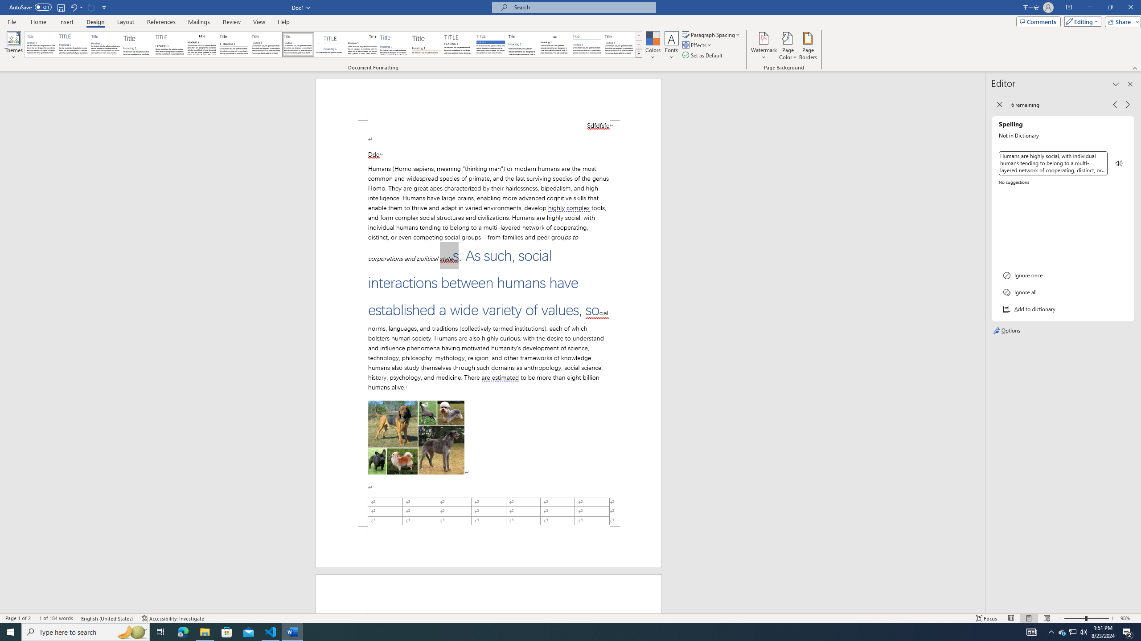  I want to click on Ignore all, so click(1063, 292).